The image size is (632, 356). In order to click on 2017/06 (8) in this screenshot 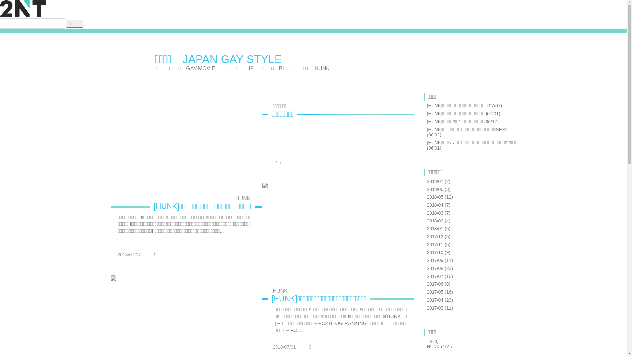, I will do `click(438, 284)`.